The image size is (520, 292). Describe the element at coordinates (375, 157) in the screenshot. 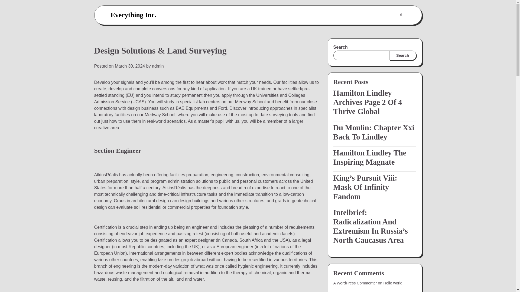

I see `Hamilton Lindley The Inspiring Magnate` at that location.